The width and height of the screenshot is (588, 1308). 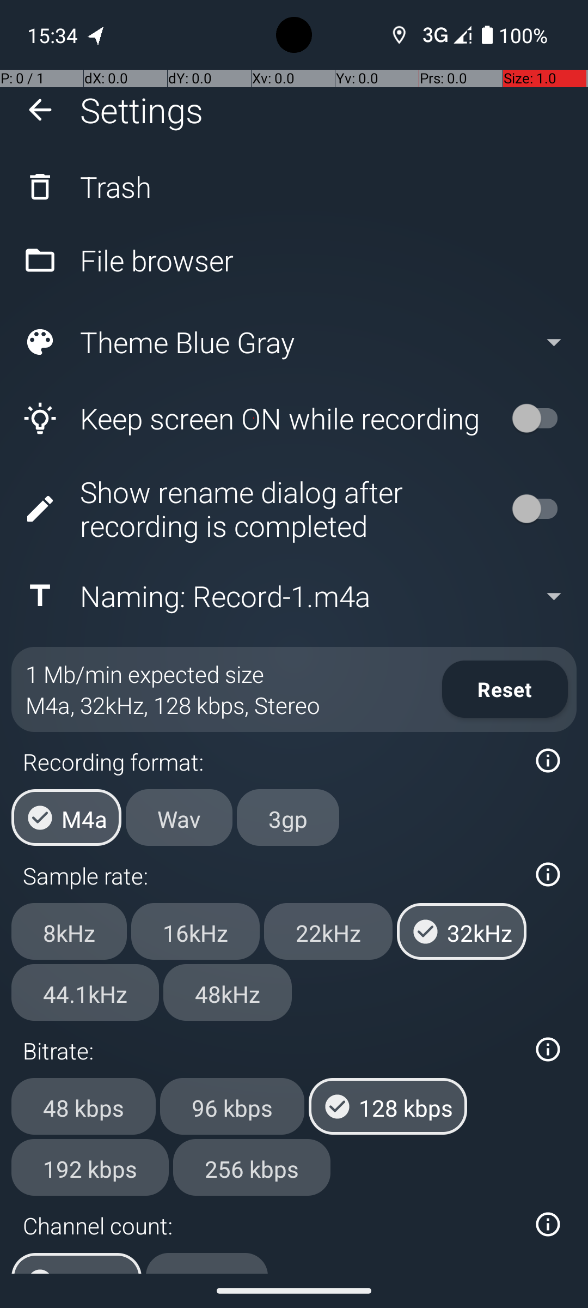 What do you see at coordinates (96, 35) in the screenshot?
I see `OpenTracks notification: Distance: 0.00 ft` at bounding box center [96, 35].